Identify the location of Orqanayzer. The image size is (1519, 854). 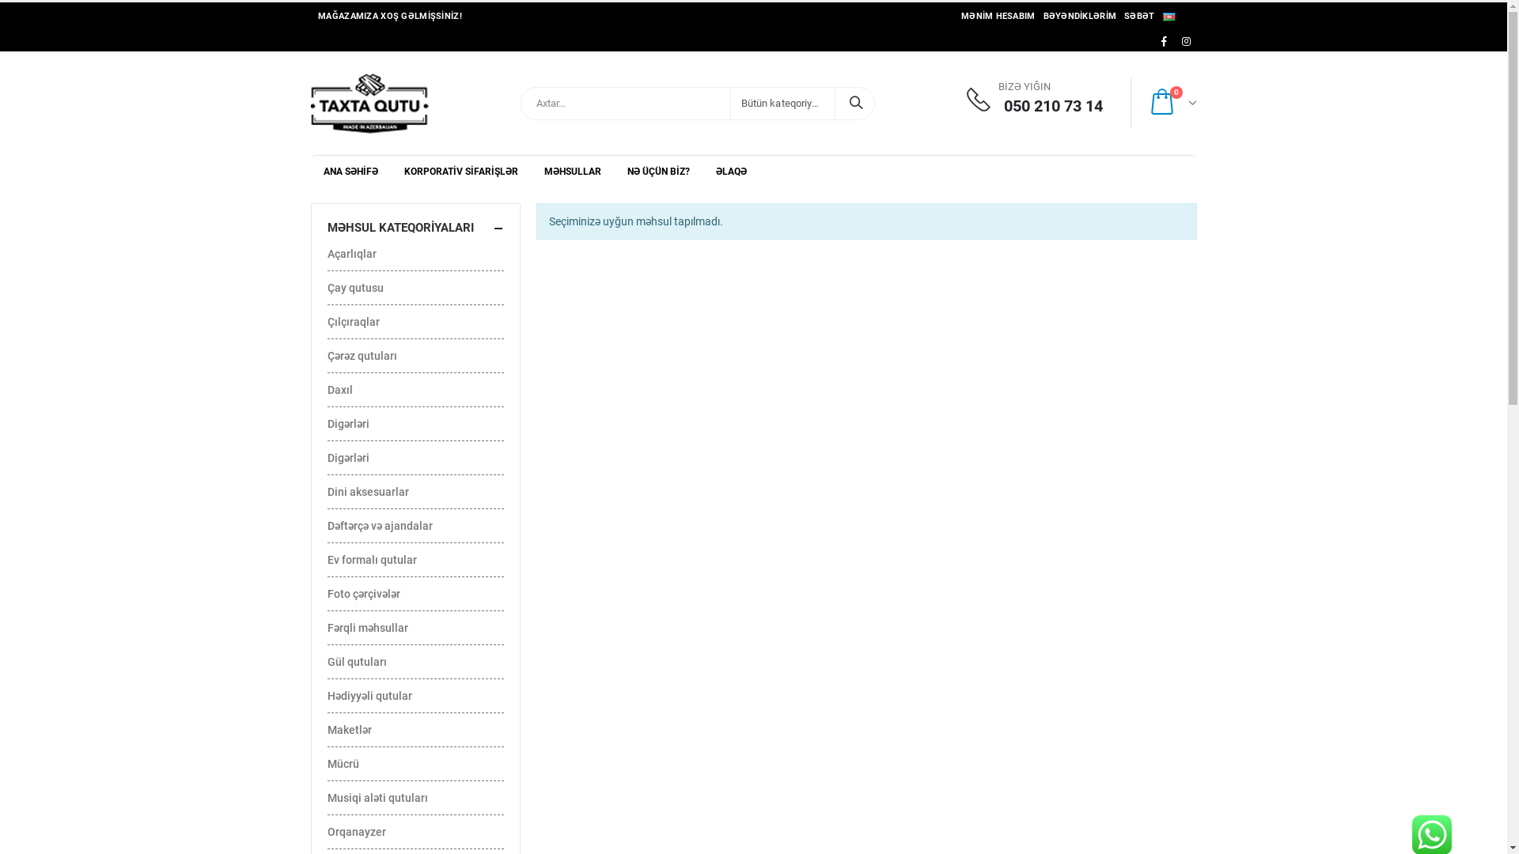
(357, 832).